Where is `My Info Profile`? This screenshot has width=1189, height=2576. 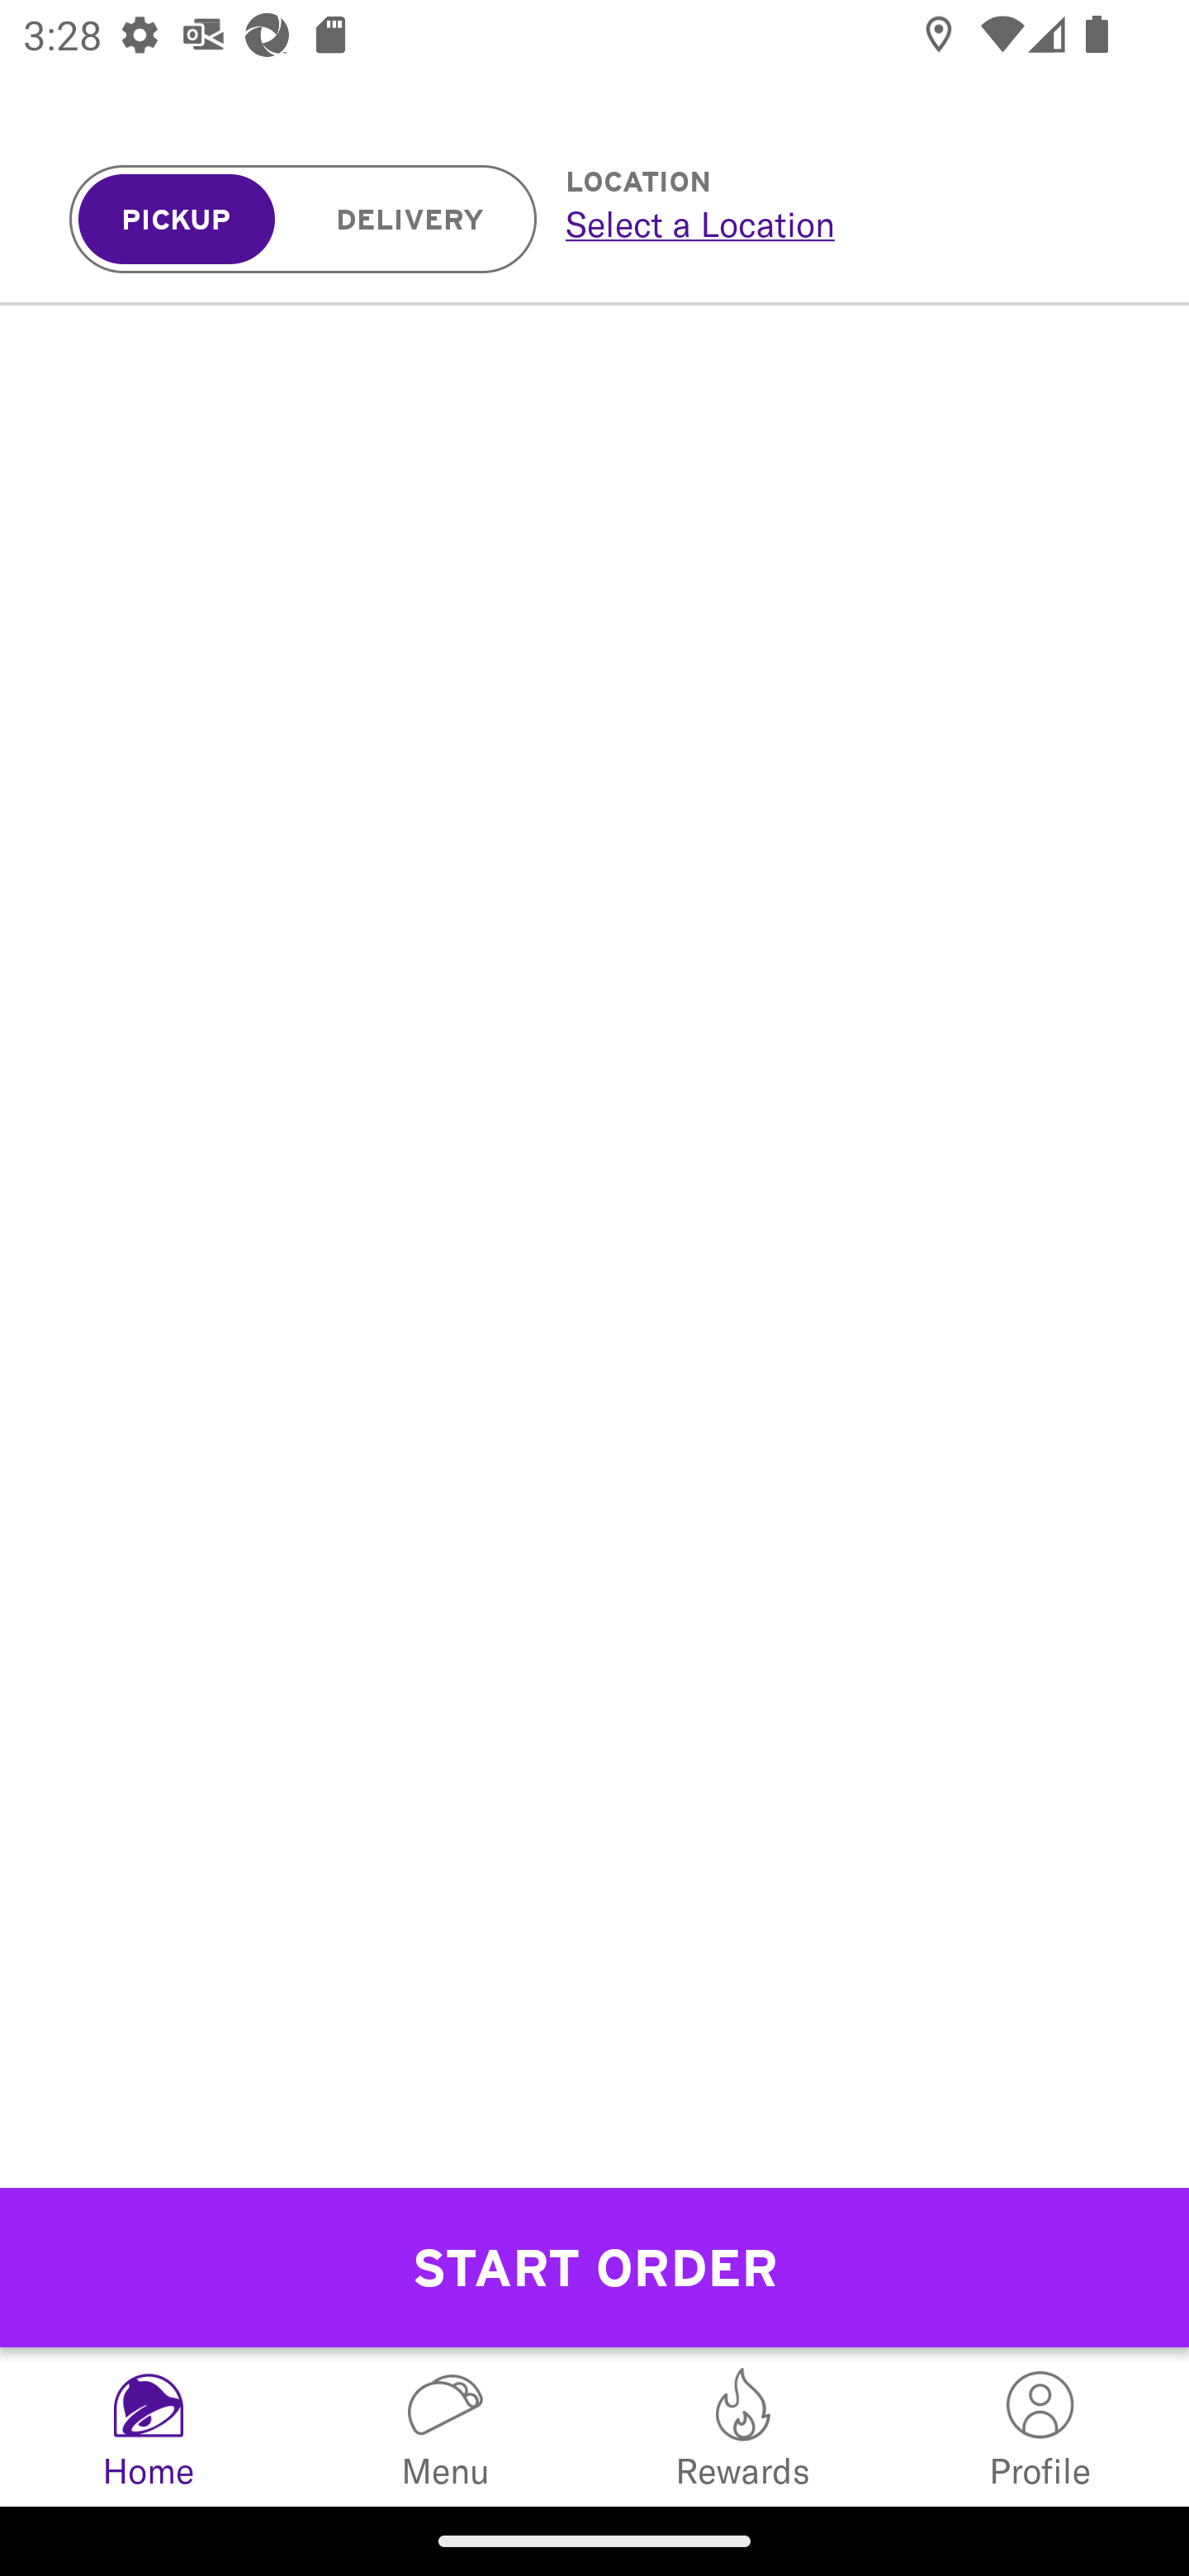 My Info Profile is located at coordinates (1040, 2426).